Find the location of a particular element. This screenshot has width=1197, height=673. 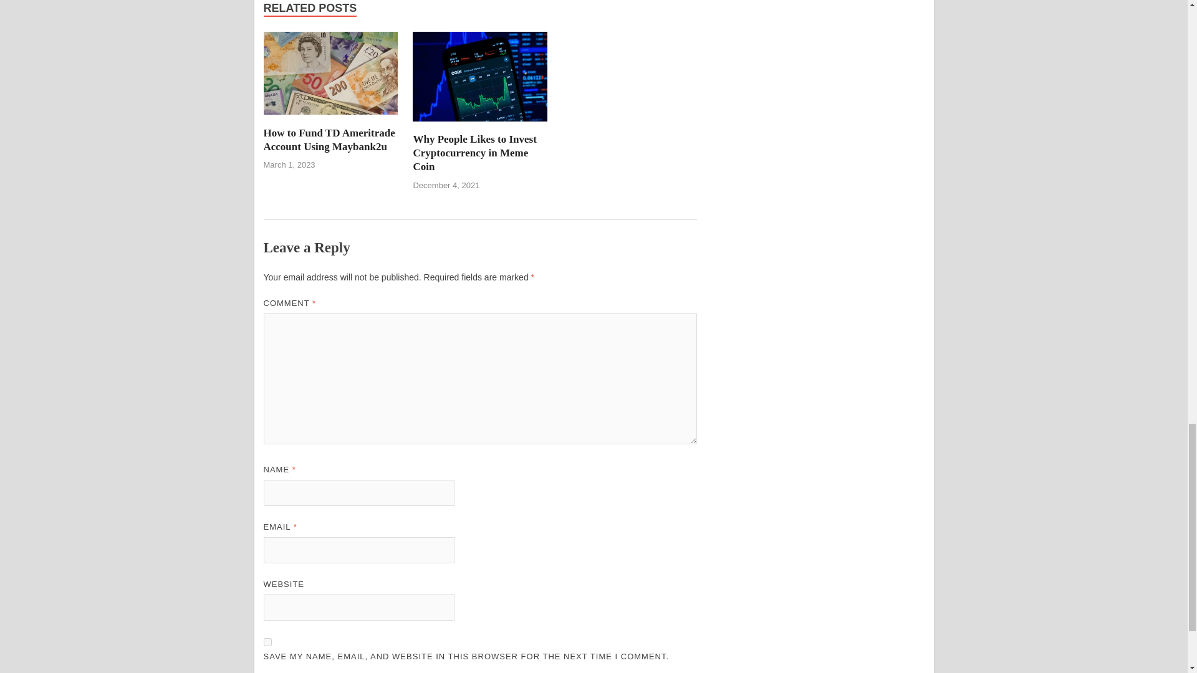

Why People Likes to Invest Cryptocurrency in Meme Coin is located at coordinates (474, 152).